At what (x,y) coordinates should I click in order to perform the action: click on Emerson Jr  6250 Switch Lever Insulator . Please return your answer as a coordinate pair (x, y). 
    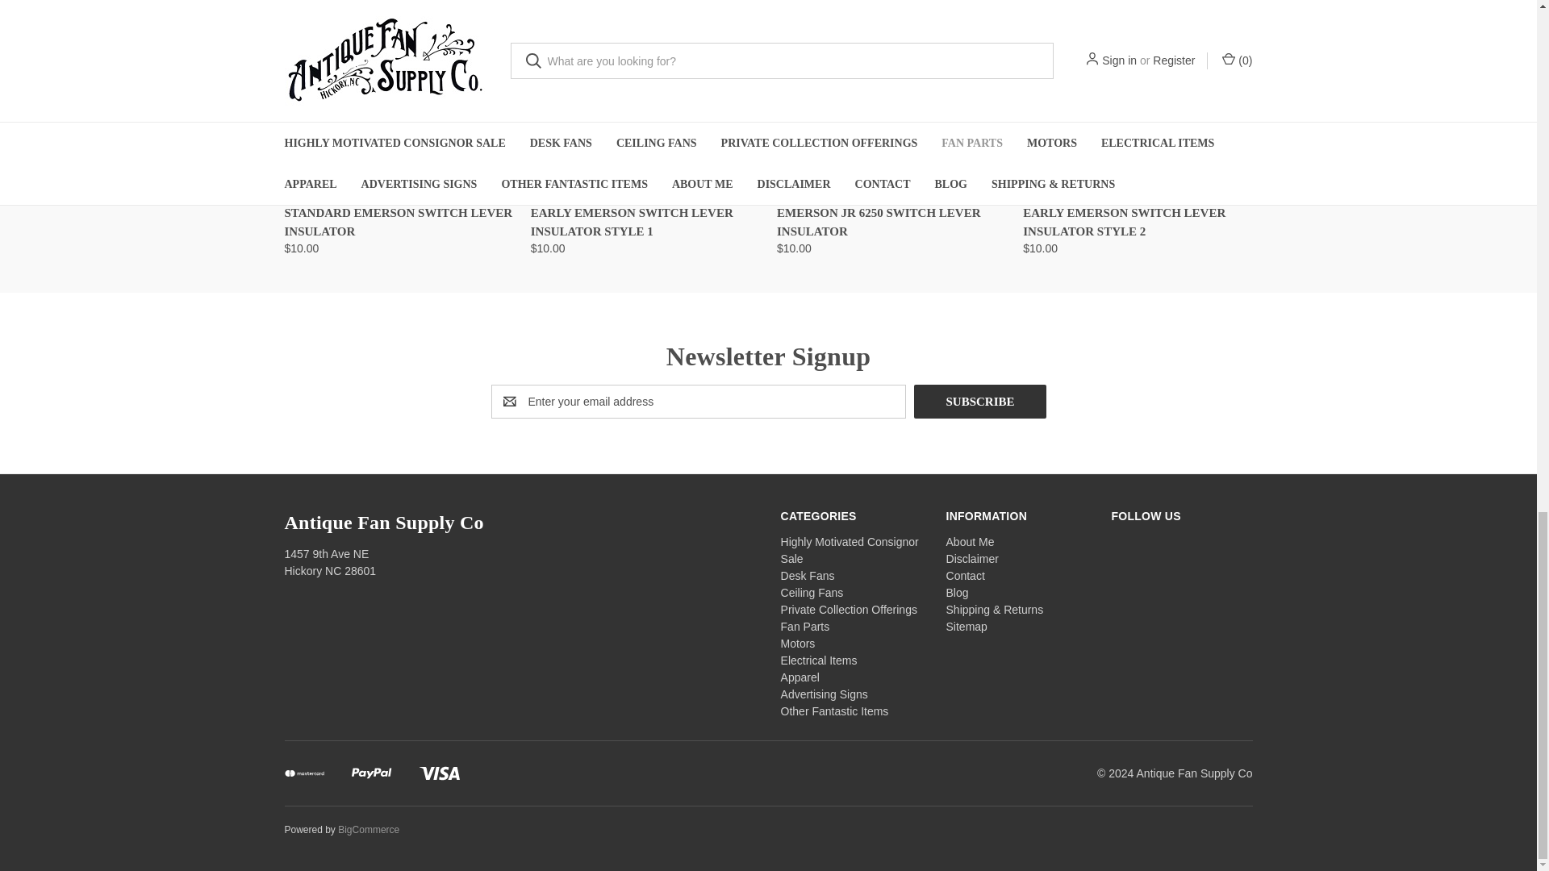
    Looking at the image, I should click on (891, 81).